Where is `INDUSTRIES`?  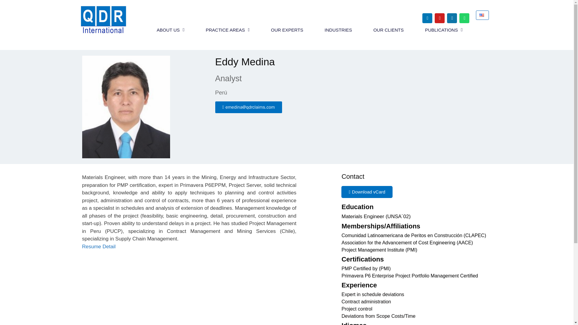 INDUSTRIES is located at coordinates (338, 30).